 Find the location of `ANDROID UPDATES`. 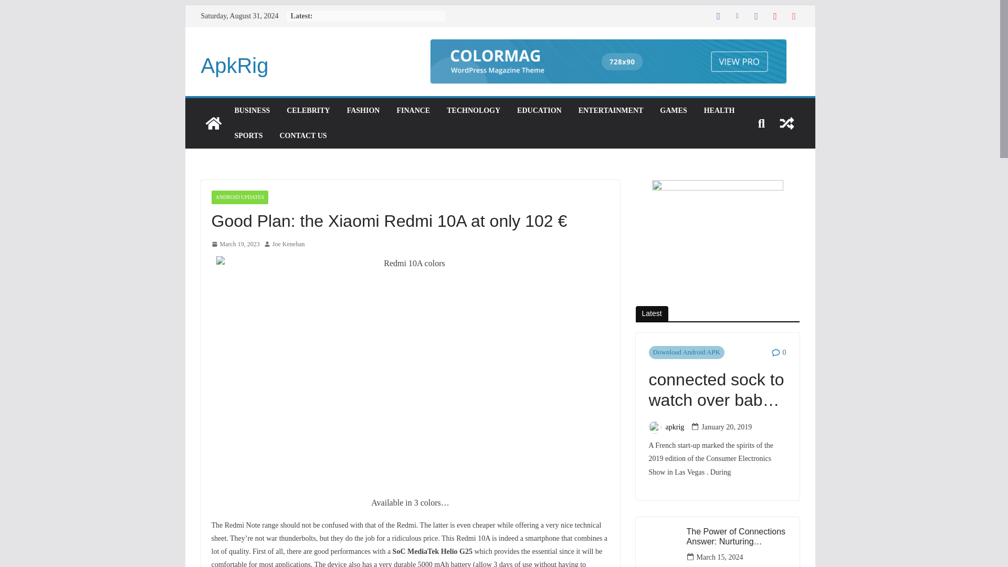

ANDROID UPDATES is located at coordinates (239, 197).